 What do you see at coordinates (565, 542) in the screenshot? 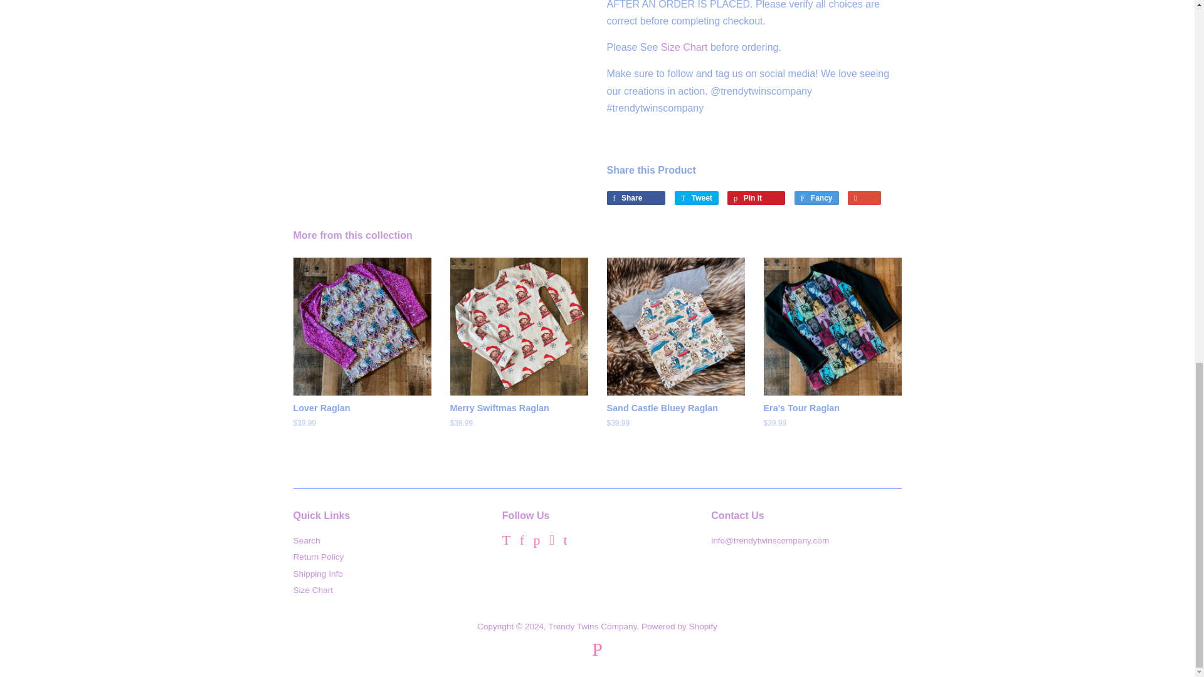
I see `Trendy Twins Company on Tumblr` at bounding box center [565, 542].